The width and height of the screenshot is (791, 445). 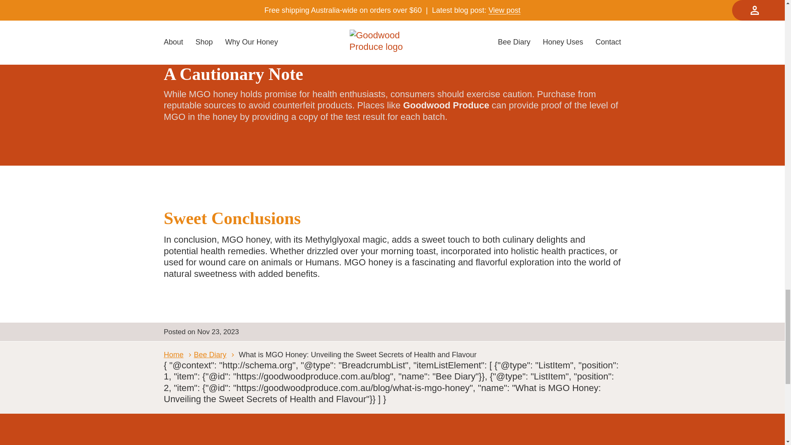 What do you see at coordinates (179, 354) in the screenshot?
I see `Home` at bounding box center [179, 354].